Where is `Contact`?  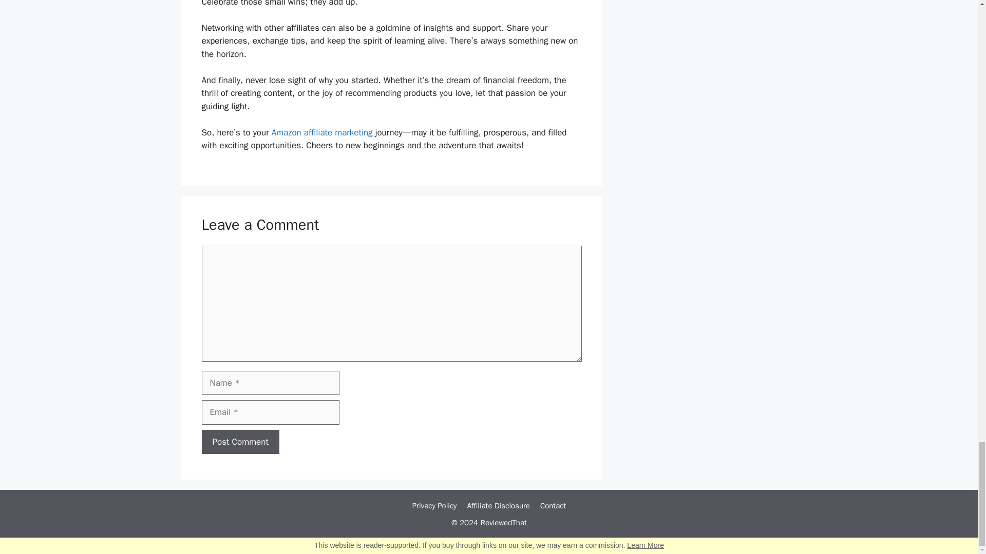
Contact is located at coordinates (553, 506).